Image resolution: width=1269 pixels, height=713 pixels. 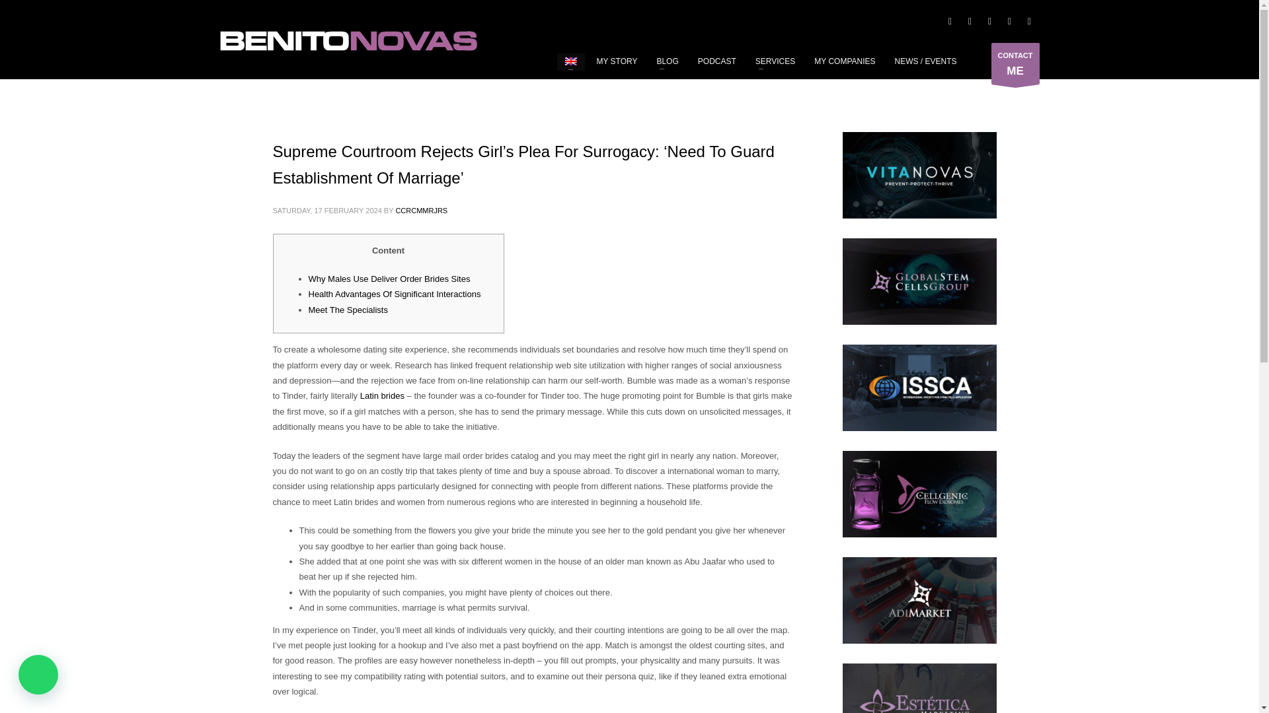 I want to click on MY COMPANIES, so click(x=845, y=61).